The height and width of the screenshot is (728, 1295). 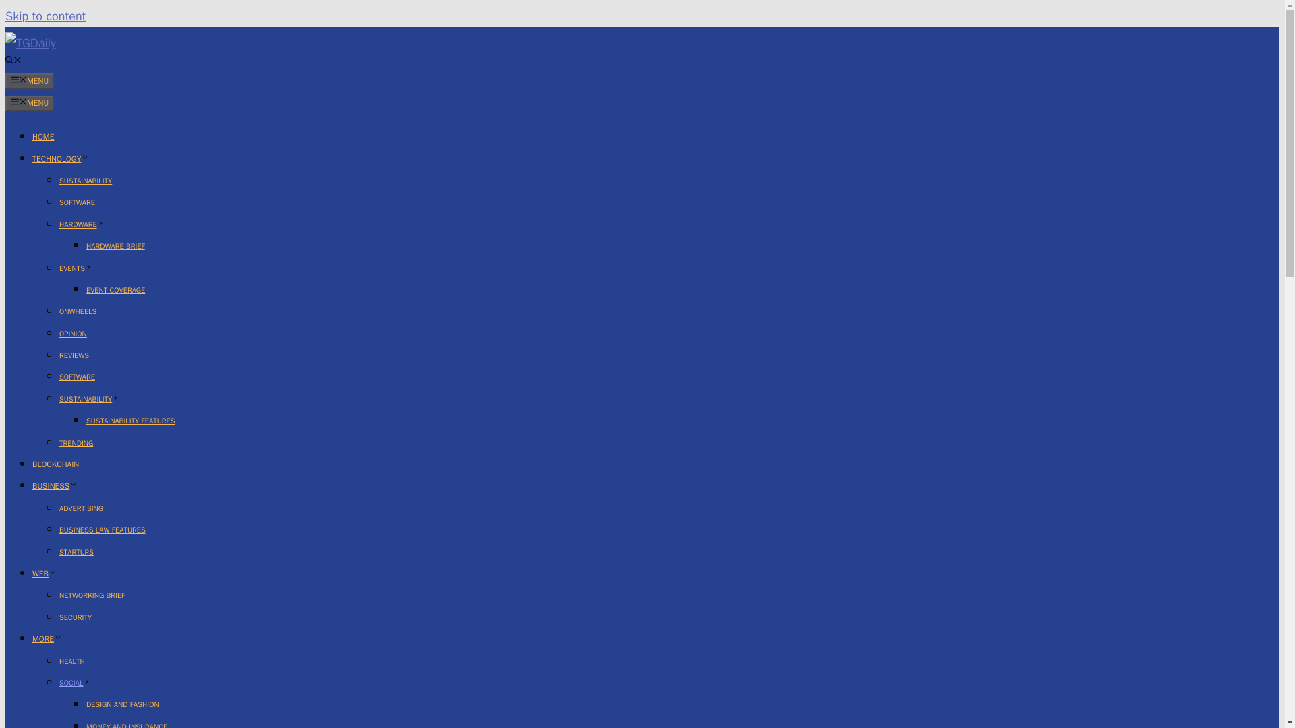 What do you see at coordinates (30, 81) in the screenshot?
I see `MENU` at bounding box center [30, 81].